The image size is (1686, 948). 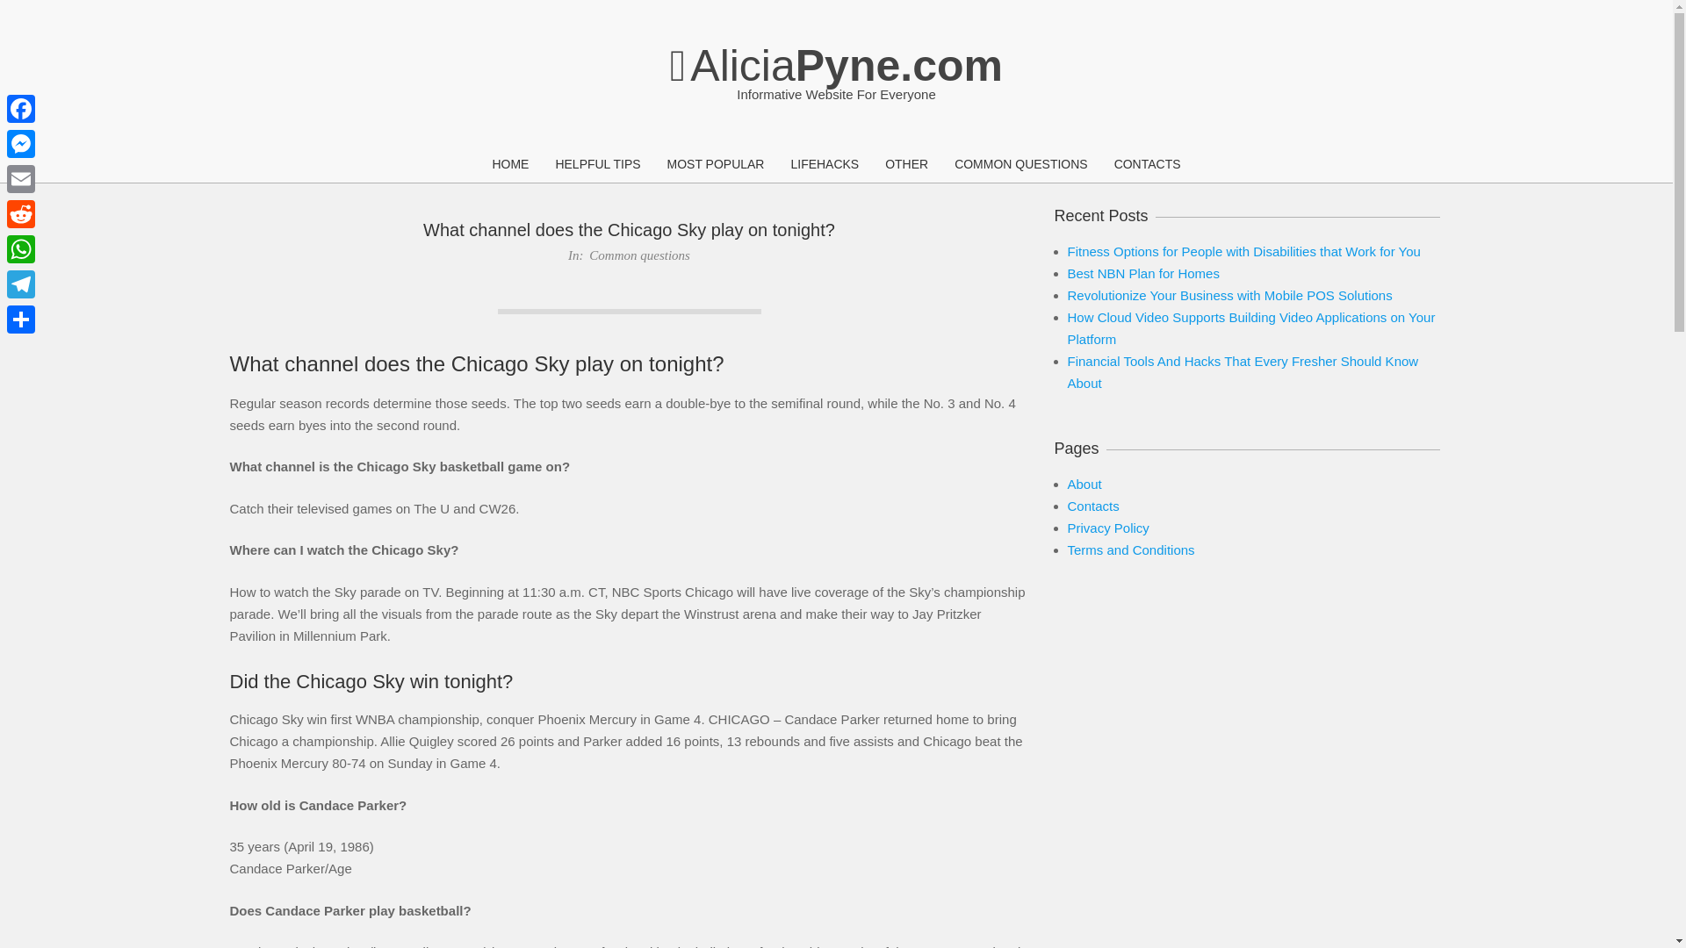 What do you see at coordinates (509, 165) in the screenshot?
I see `HOME` at bounding box center [509, 165].